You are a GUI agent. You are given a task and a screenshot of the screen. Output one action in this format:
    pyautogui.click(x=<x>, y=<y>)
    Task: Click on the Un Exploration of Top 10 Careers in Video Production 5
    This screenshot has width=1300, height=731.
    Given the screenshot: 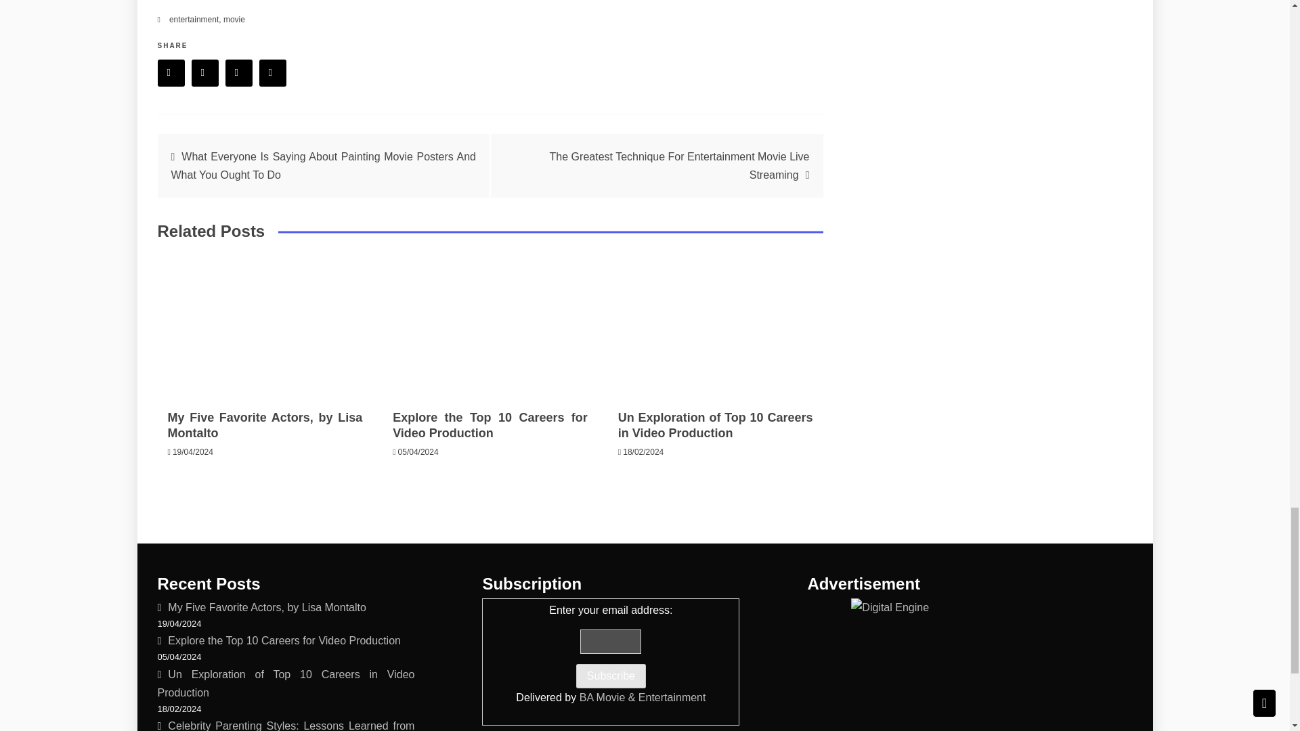 What is the action you would take?
    pyautogui.click(x=715, y=327)
    